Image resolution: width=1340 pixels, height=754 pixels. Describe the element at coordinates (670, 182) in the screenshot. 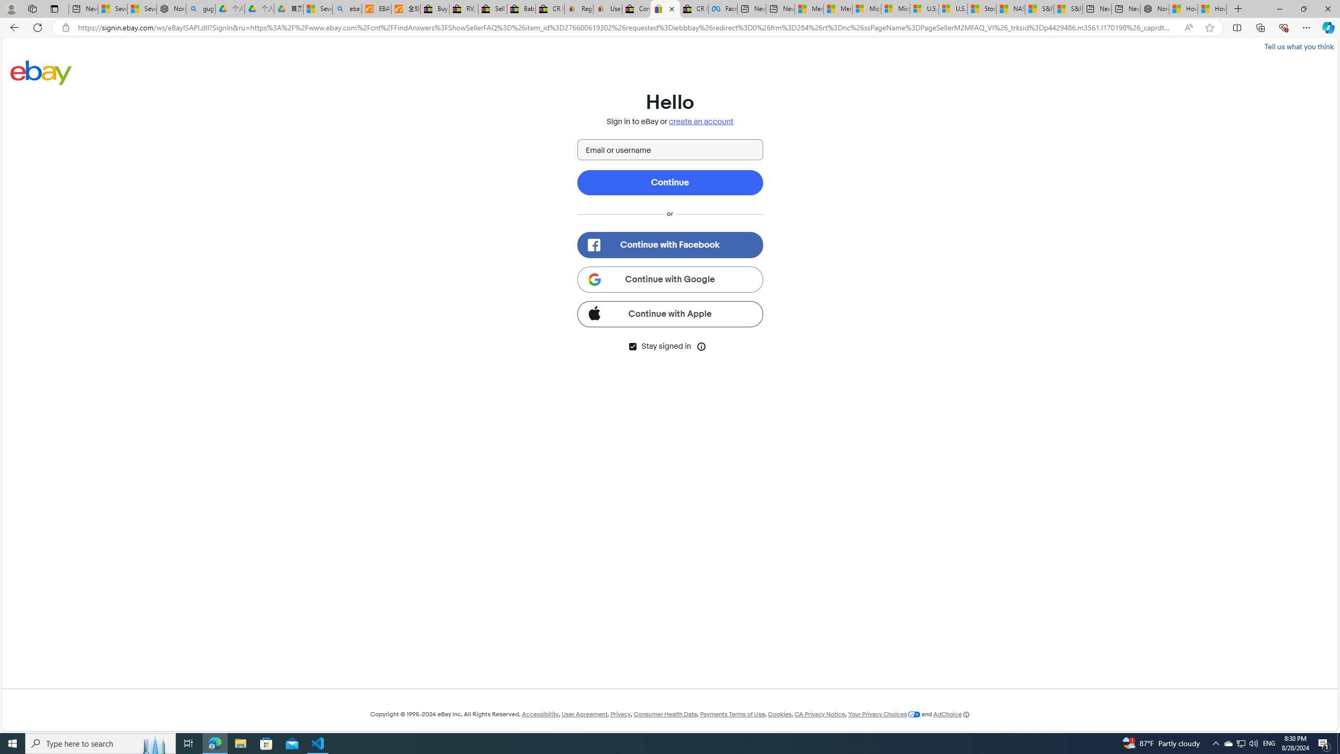

I see `Continue` at that location.